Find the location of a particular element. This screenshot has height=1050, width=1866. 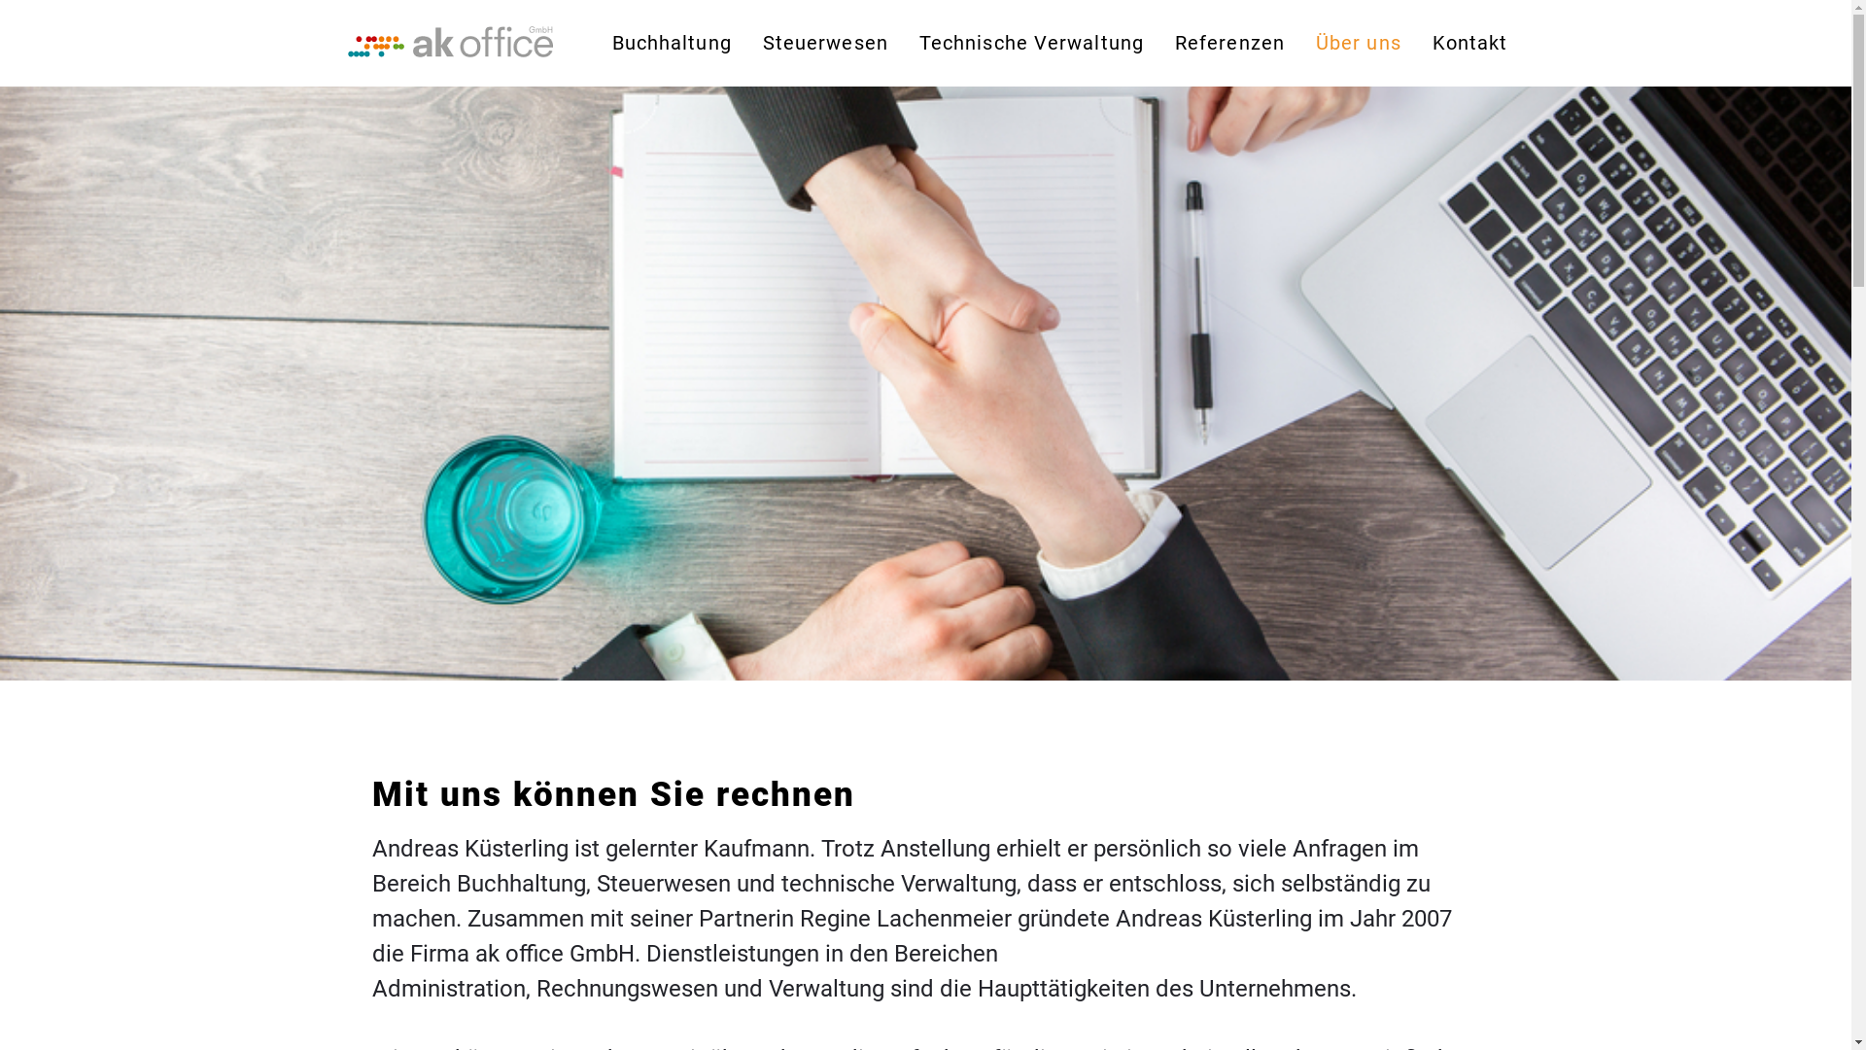

Referenzen is located at coordinates (1230, 43).